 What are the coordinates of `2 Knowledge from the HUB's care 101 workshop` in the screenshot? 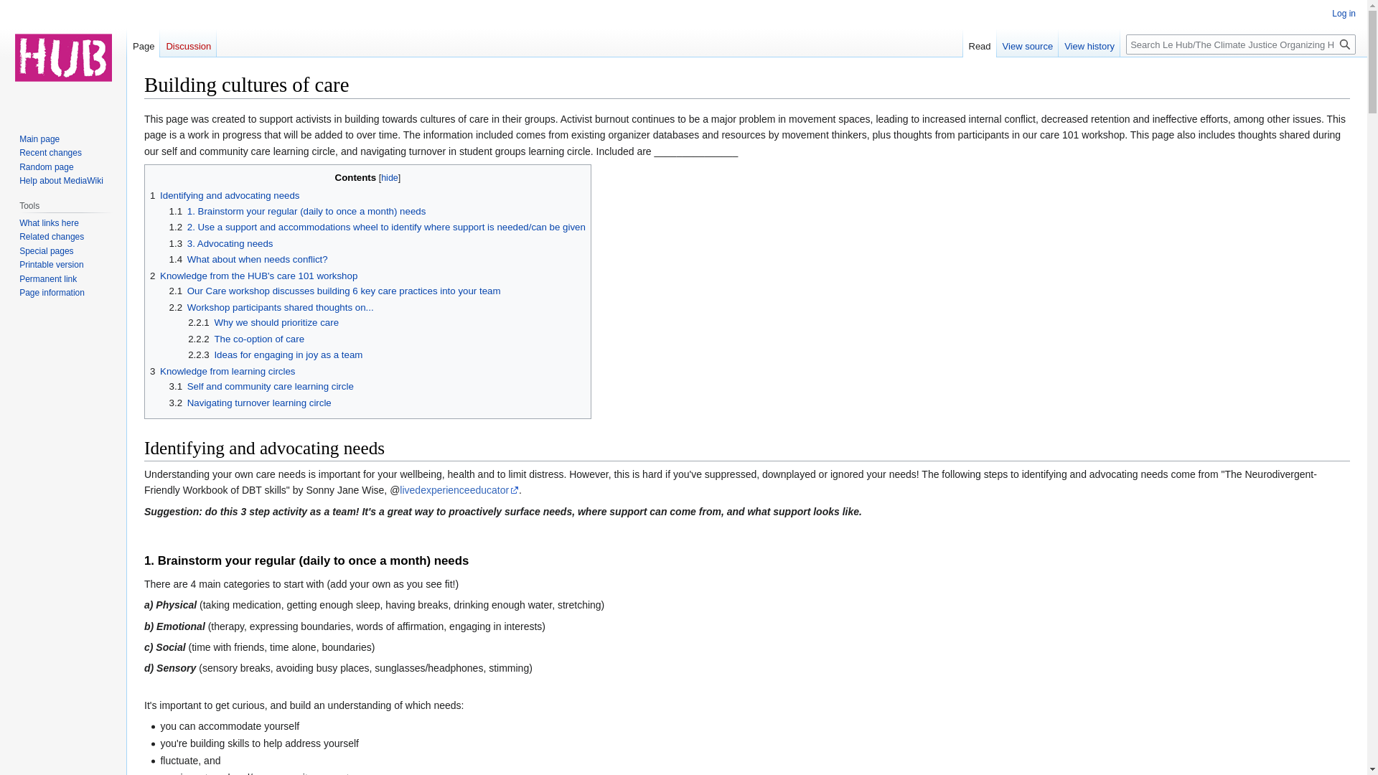 It's located at (253, 276).